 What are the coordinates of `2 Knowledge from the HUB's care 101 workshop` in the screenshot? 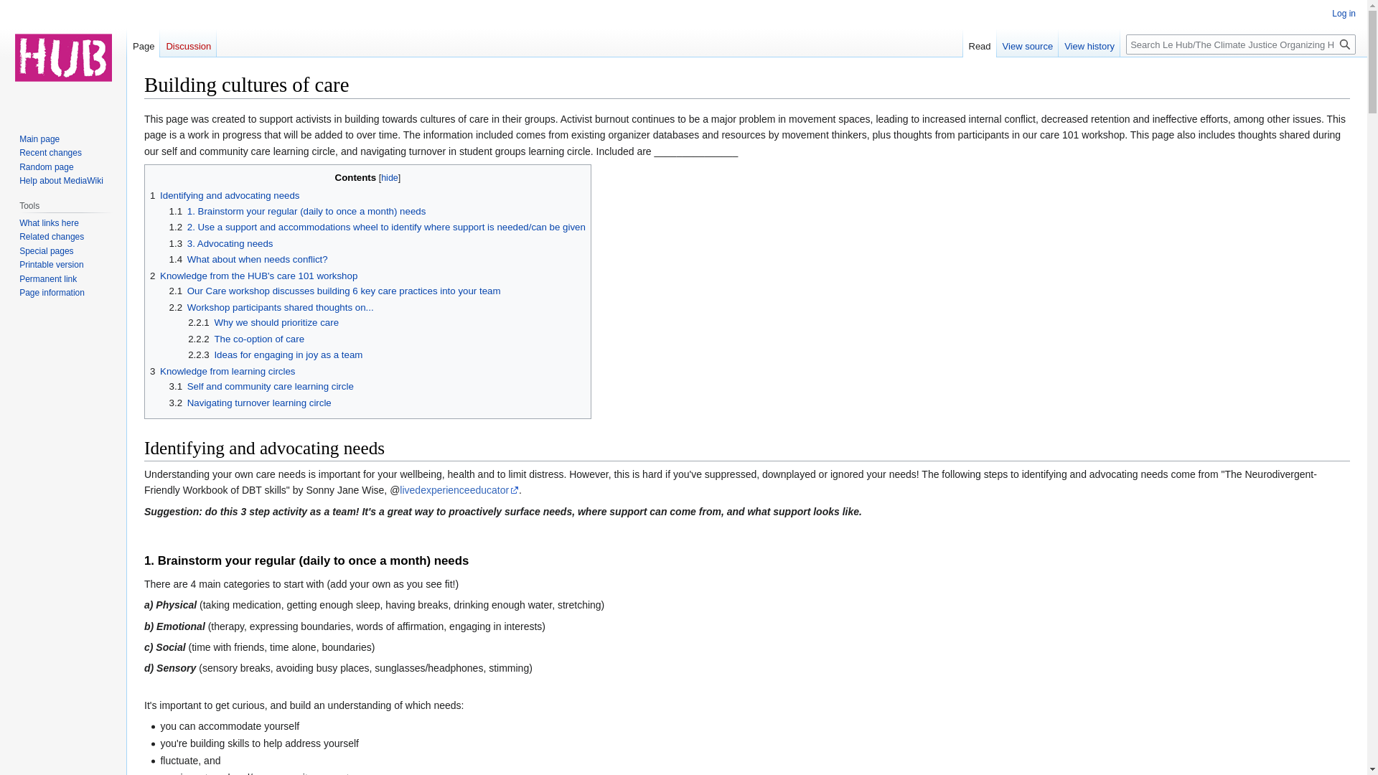 It's located at (253, 276).